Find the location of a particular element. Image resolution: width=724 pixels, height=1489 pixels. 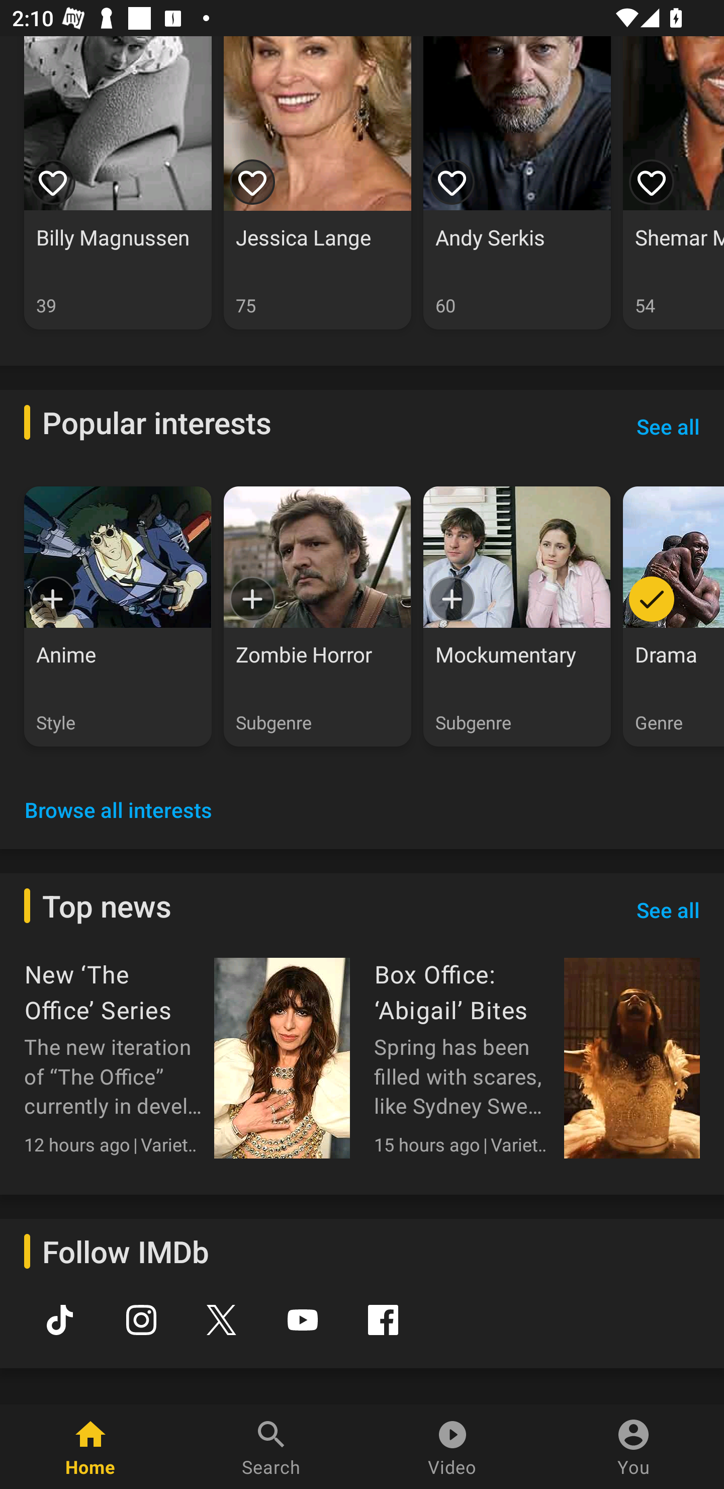

Anime Style is located at coordinates (118, 616).